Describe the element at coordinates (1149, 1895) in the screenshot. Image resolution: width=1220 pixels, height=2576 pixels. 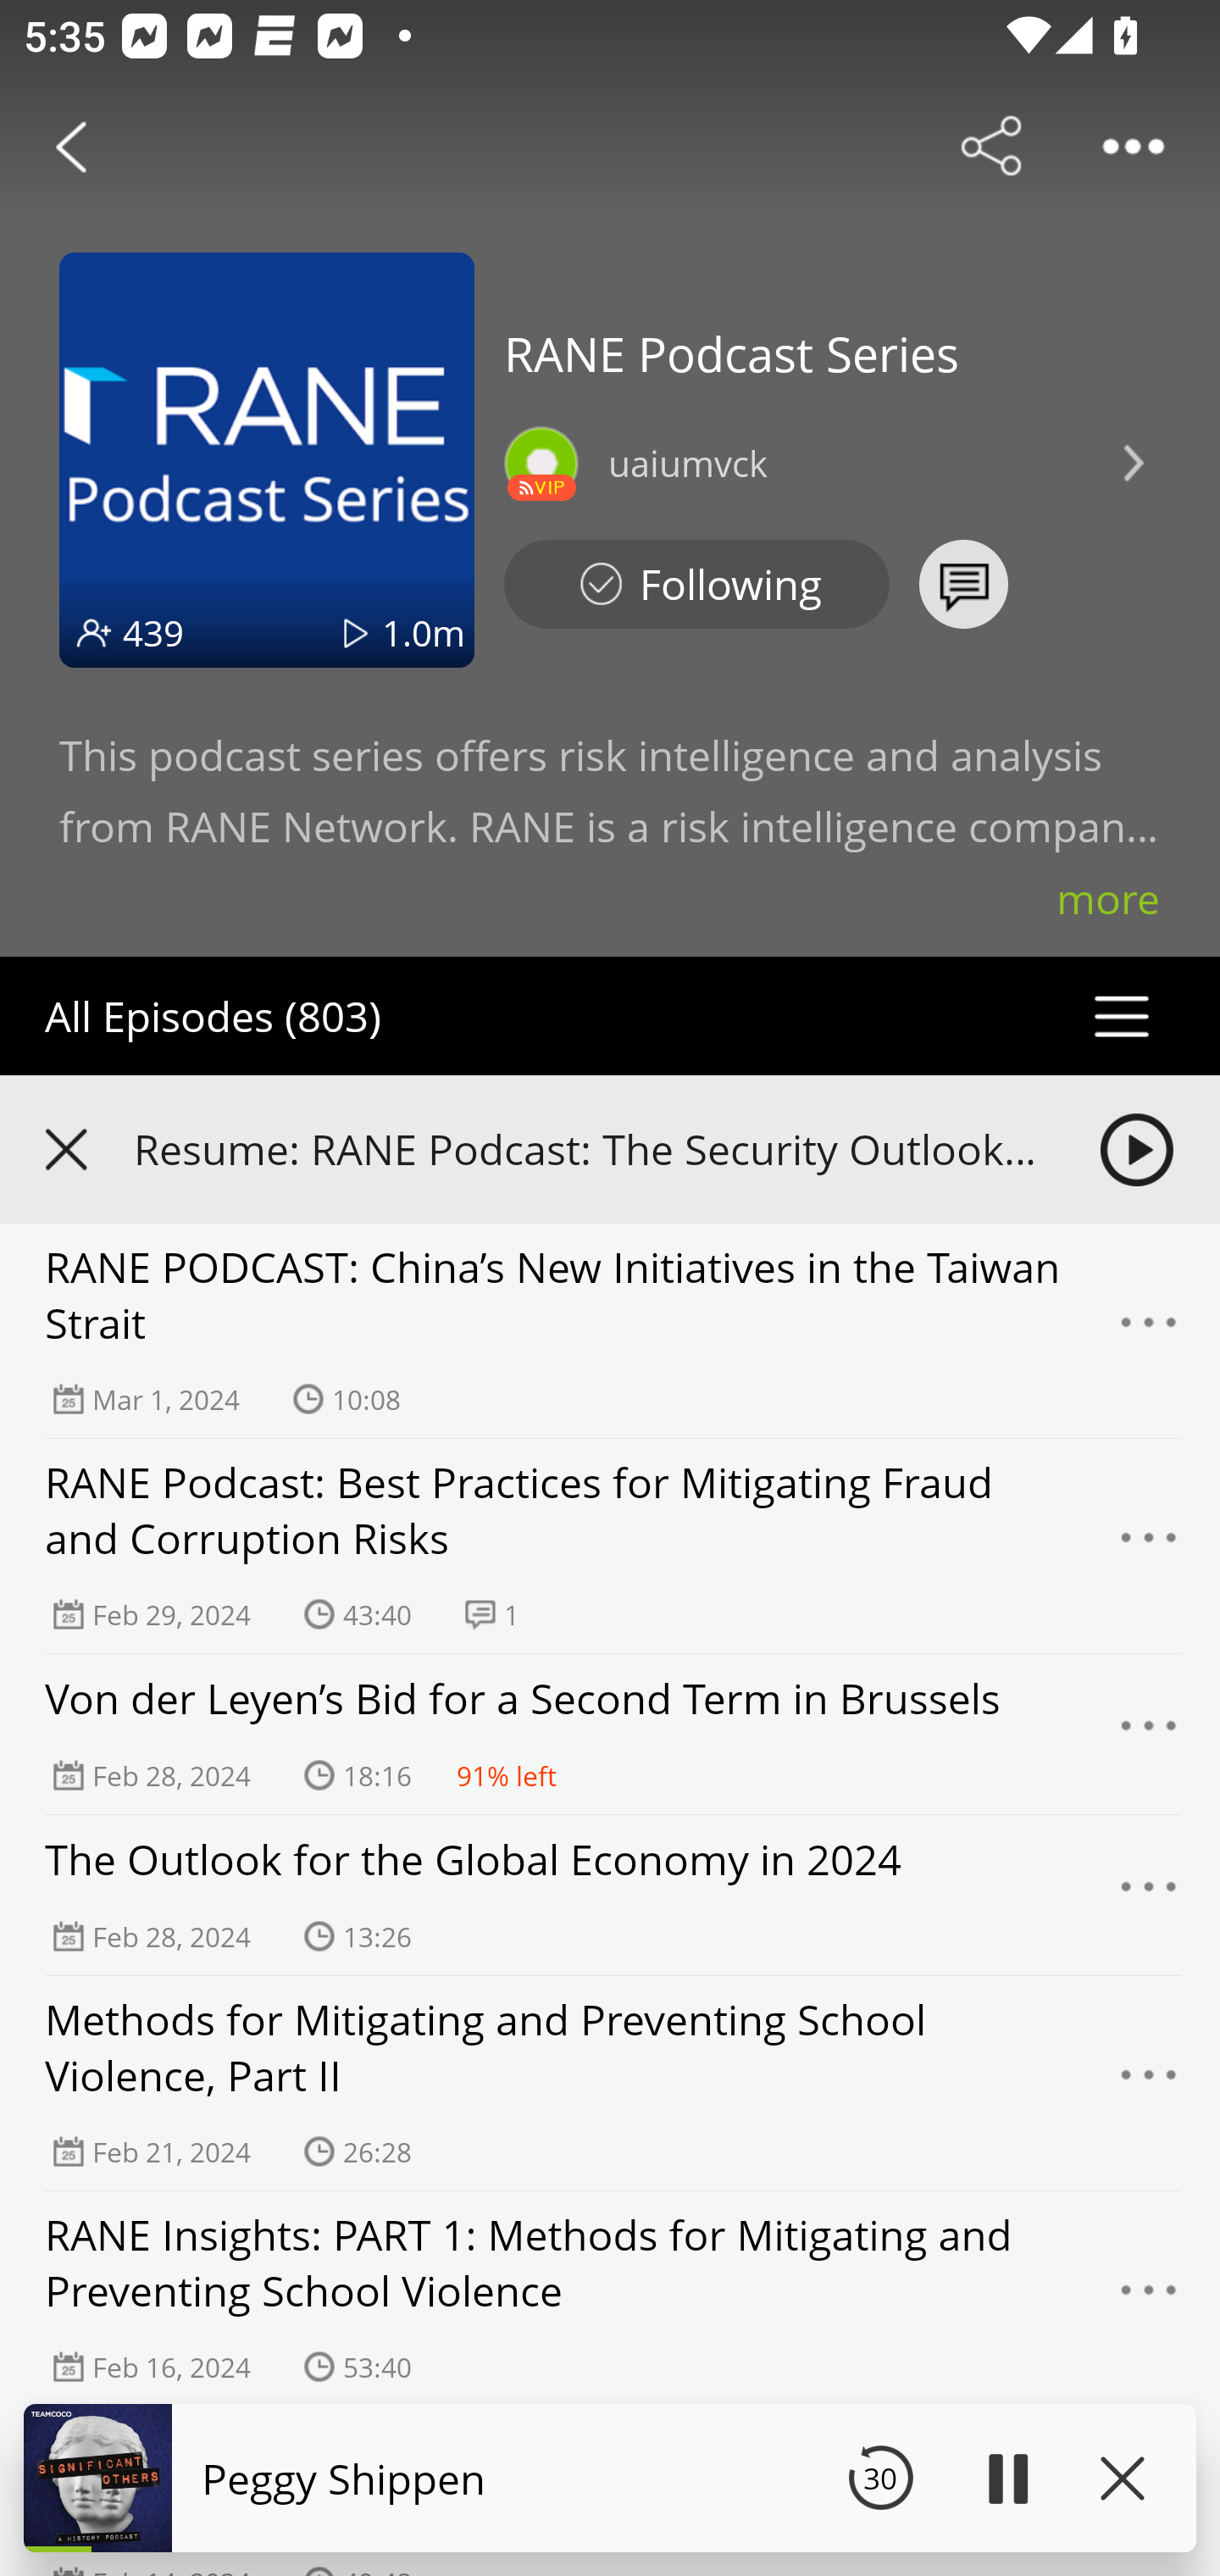
I see `Menu` at that location.